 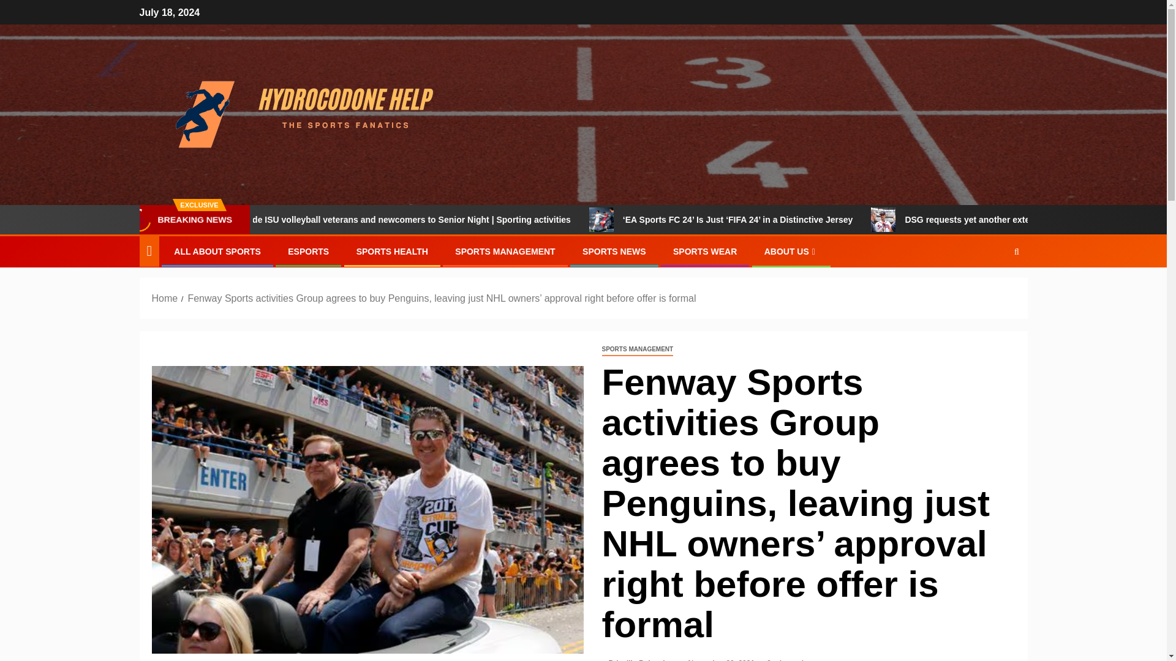 I want to click on ALL ABOUT SPORTS, so click(x=217, y=251).